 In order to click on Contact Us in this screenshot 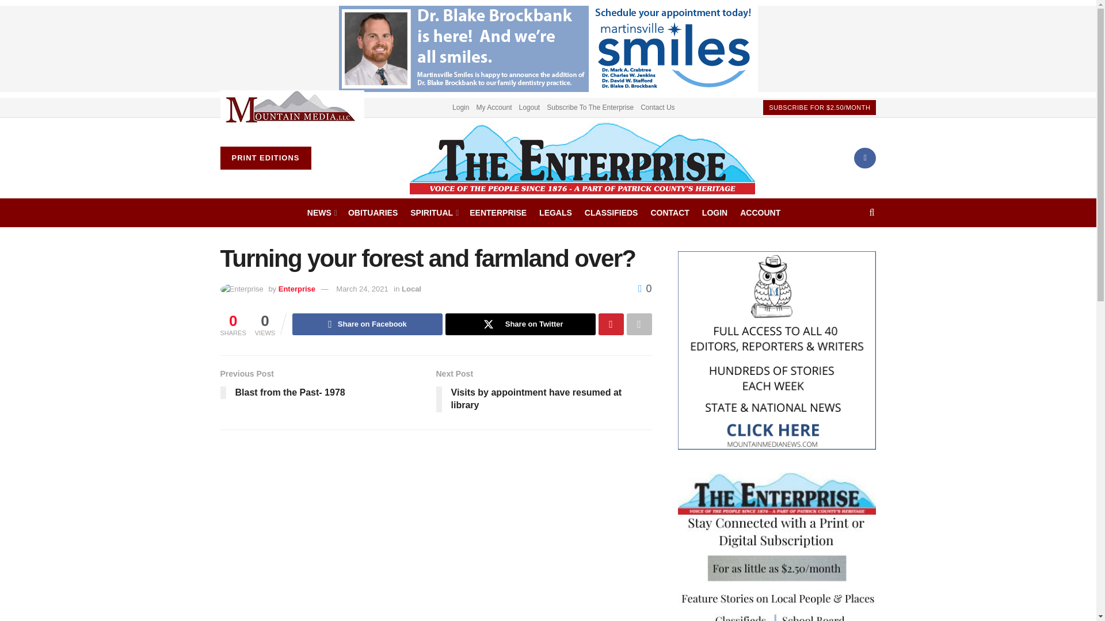, I will do `click(657, 107)`.